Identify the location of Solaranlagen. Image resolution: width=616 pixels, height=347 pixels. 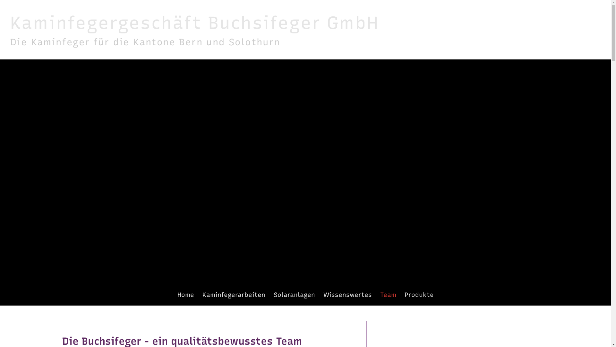
(295, 295).